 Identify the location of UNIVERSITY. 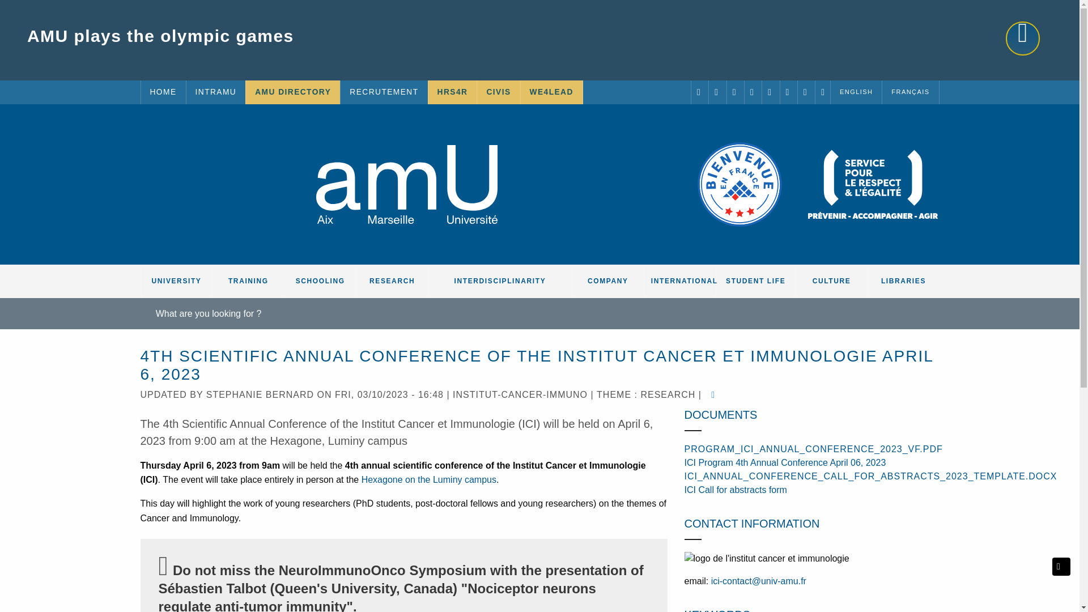
(176, 281).